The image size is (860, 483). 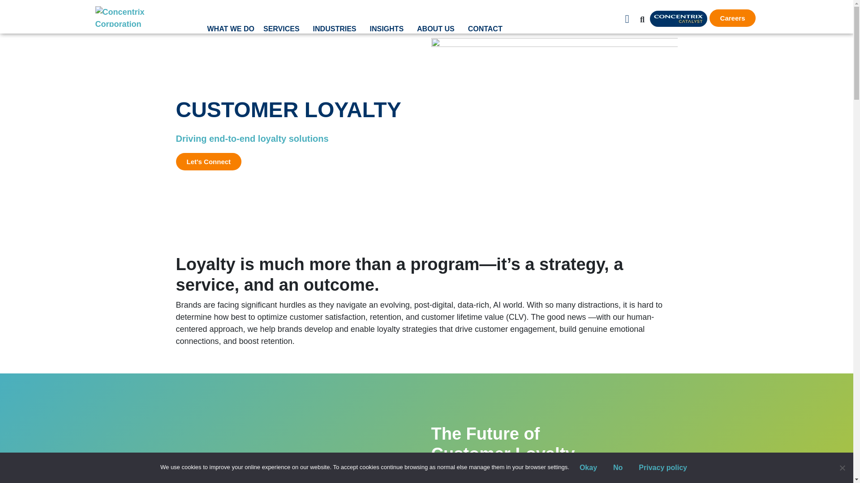 What do you see at coordinates (230, 29) in the screenshot?
I see `WHAT WE DO` at bounding box center [230, 29].